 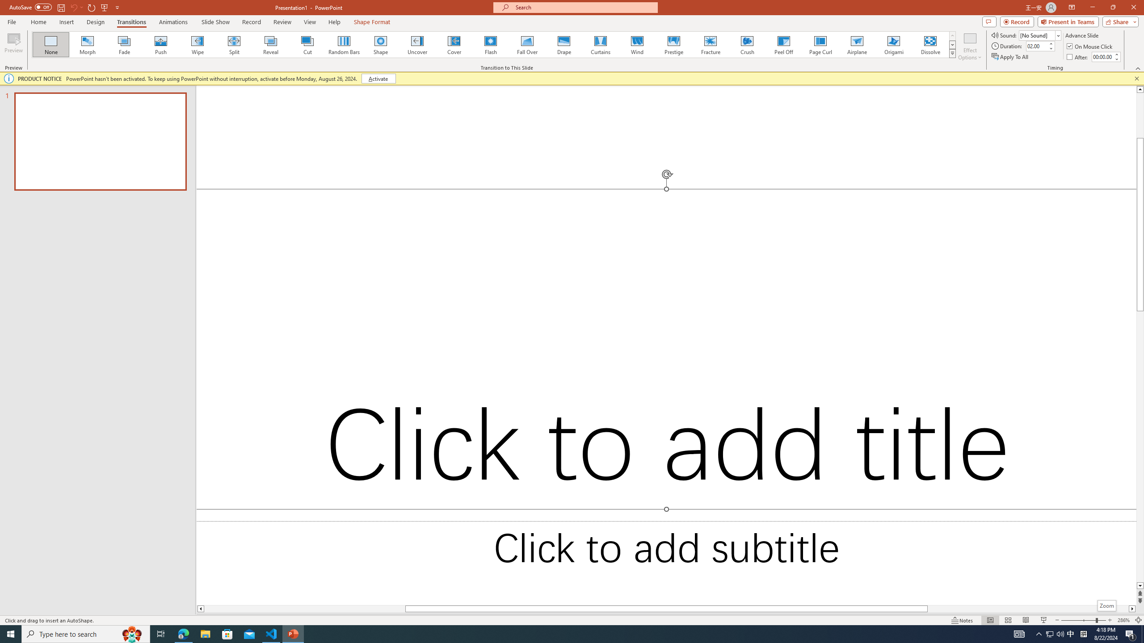 What do you see at coordinates (51, 45) in the screenshot?
I see `None` at bounding box center [51, 45].